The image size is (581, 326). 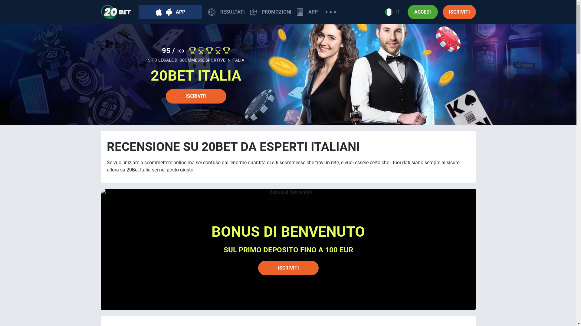 What do you see at coordinates (270, 12) in the screenshot?
I see `PROMOZIONI` at bounding box center [270, 12].